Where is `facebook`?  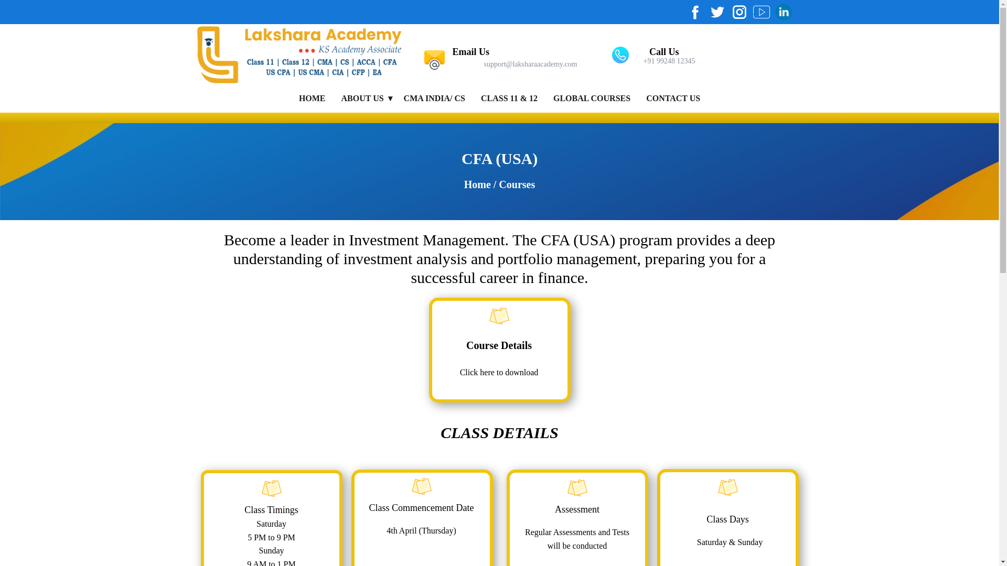
facebook is located at coordinates (695, 12).